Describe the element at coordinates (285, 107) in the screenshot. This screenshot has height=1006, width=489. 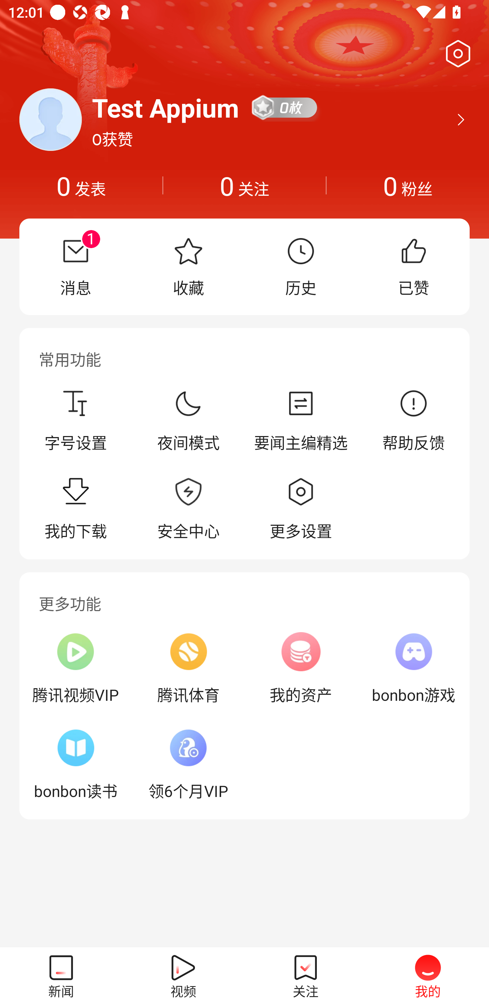
I see `0枚勋章，可点击` at that location.